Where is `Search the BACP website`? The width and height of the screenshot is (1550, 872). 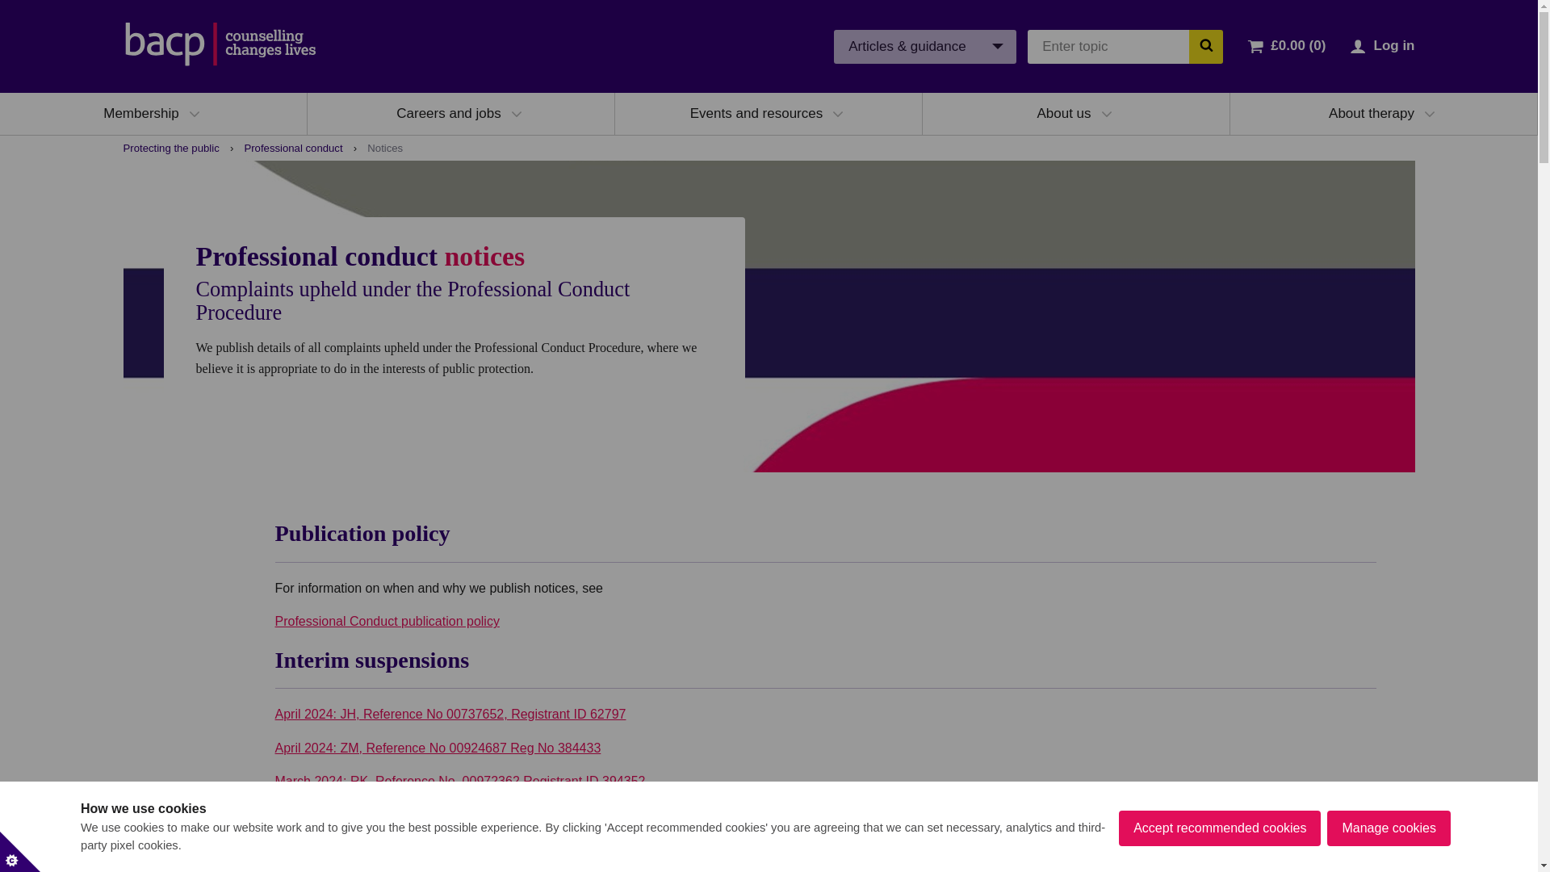 Search the BACP website is located at coordinates (1205, 45).